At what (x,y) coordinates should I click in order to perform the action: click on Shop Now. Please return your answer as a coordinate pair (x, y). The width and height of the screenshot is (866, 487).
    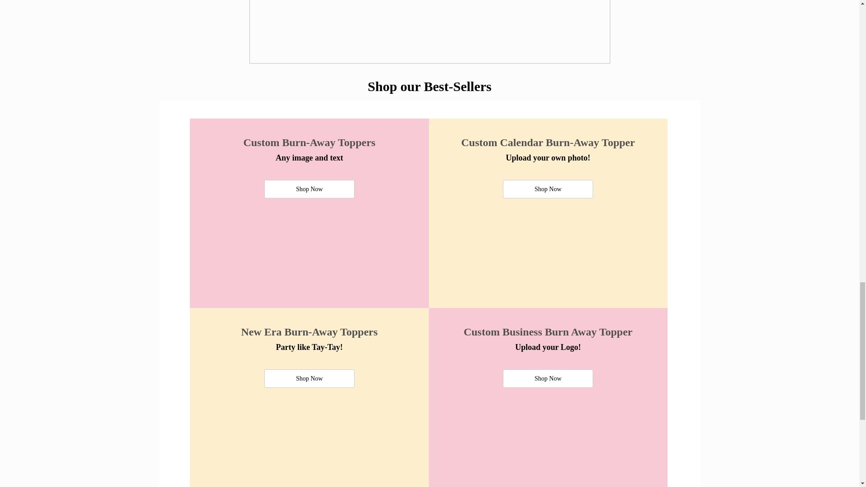
    Looking at the image, I should click on (548, 188).